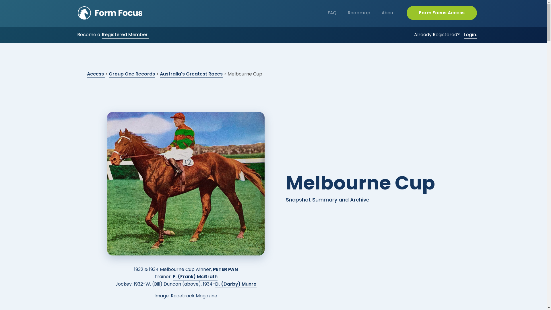 Image resolution: width=551 pixels, height=310 pixels. What do you see at coordinates (125, 35) in the screenshot?
I see `Registered Member.` at bounding box center [125, 35].